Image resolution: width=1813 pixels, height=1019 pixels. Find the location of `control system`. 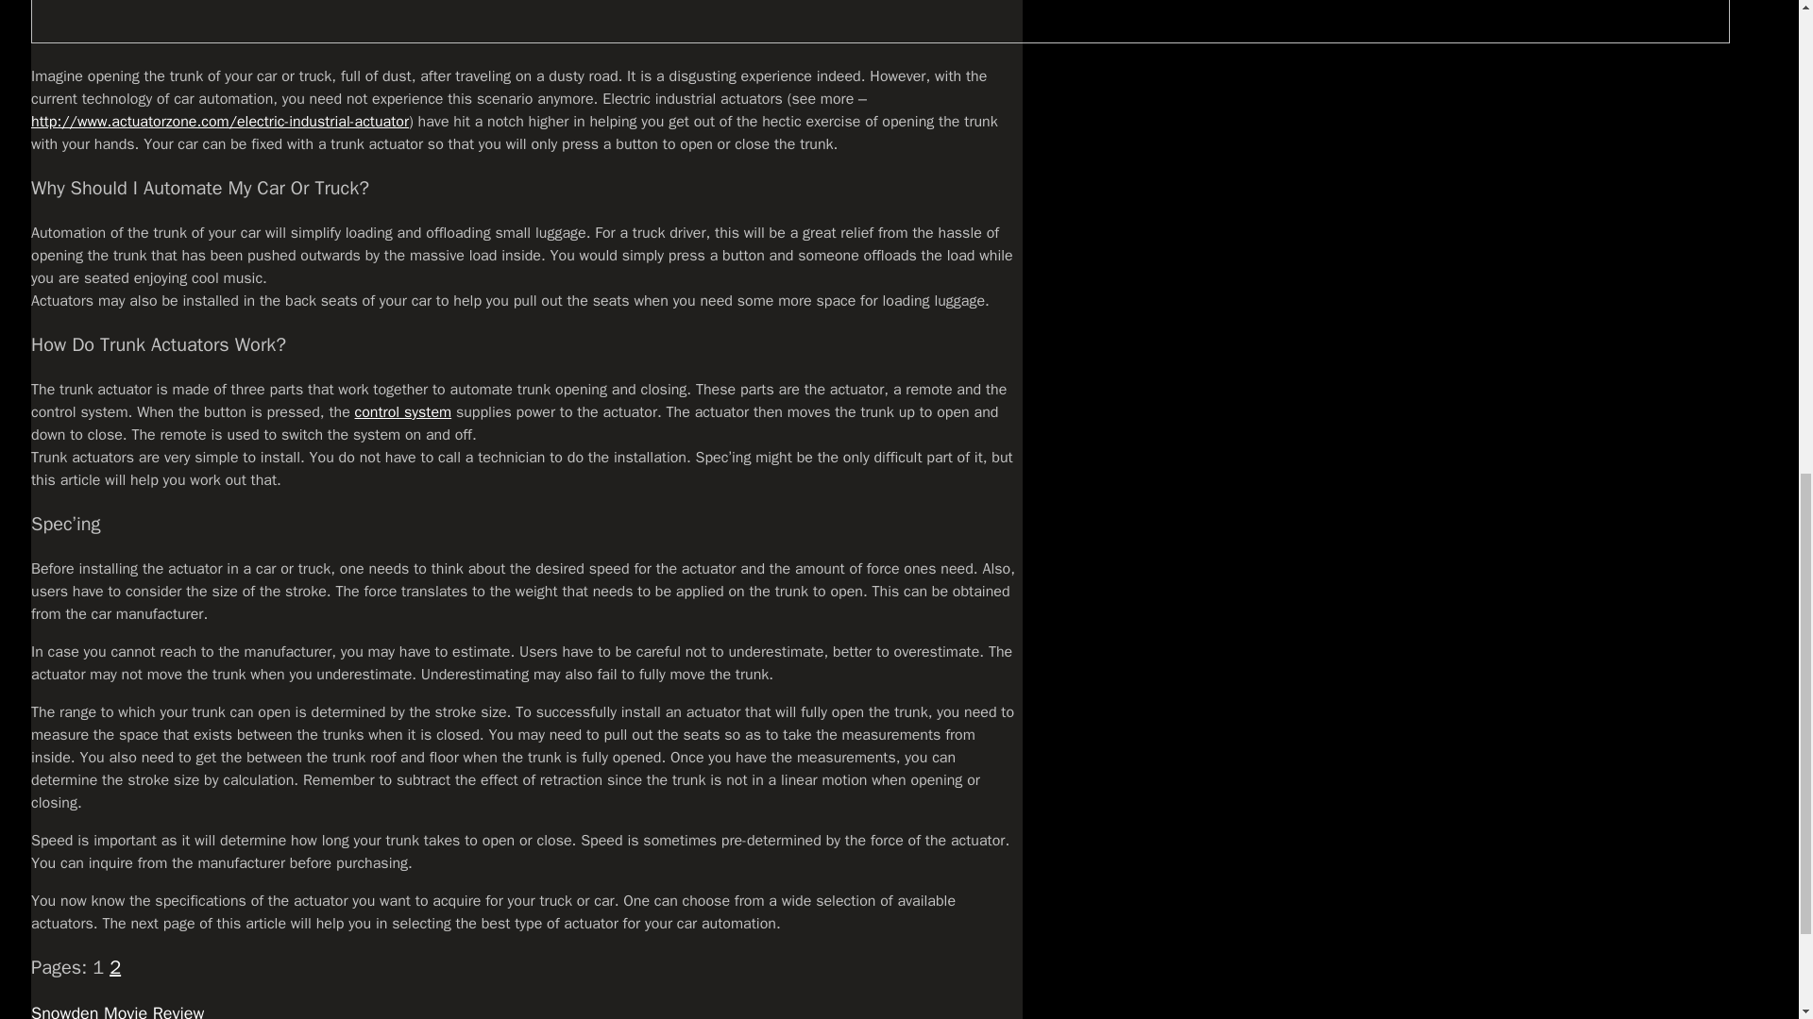

control system is located at coordinates (403, 411).